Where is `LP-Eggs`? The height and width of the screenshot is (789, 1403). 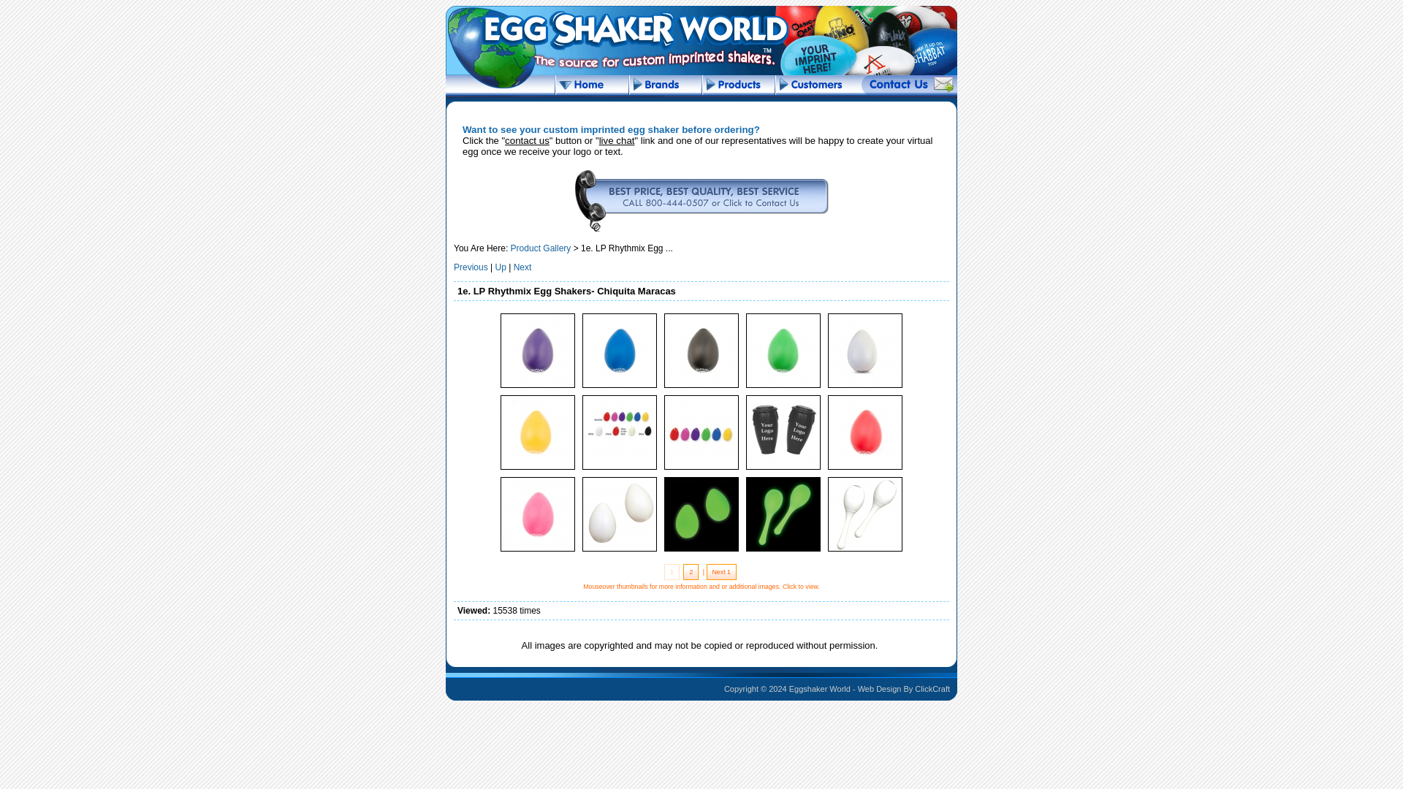
LP-Eggs is located at coordinates (620, 469).